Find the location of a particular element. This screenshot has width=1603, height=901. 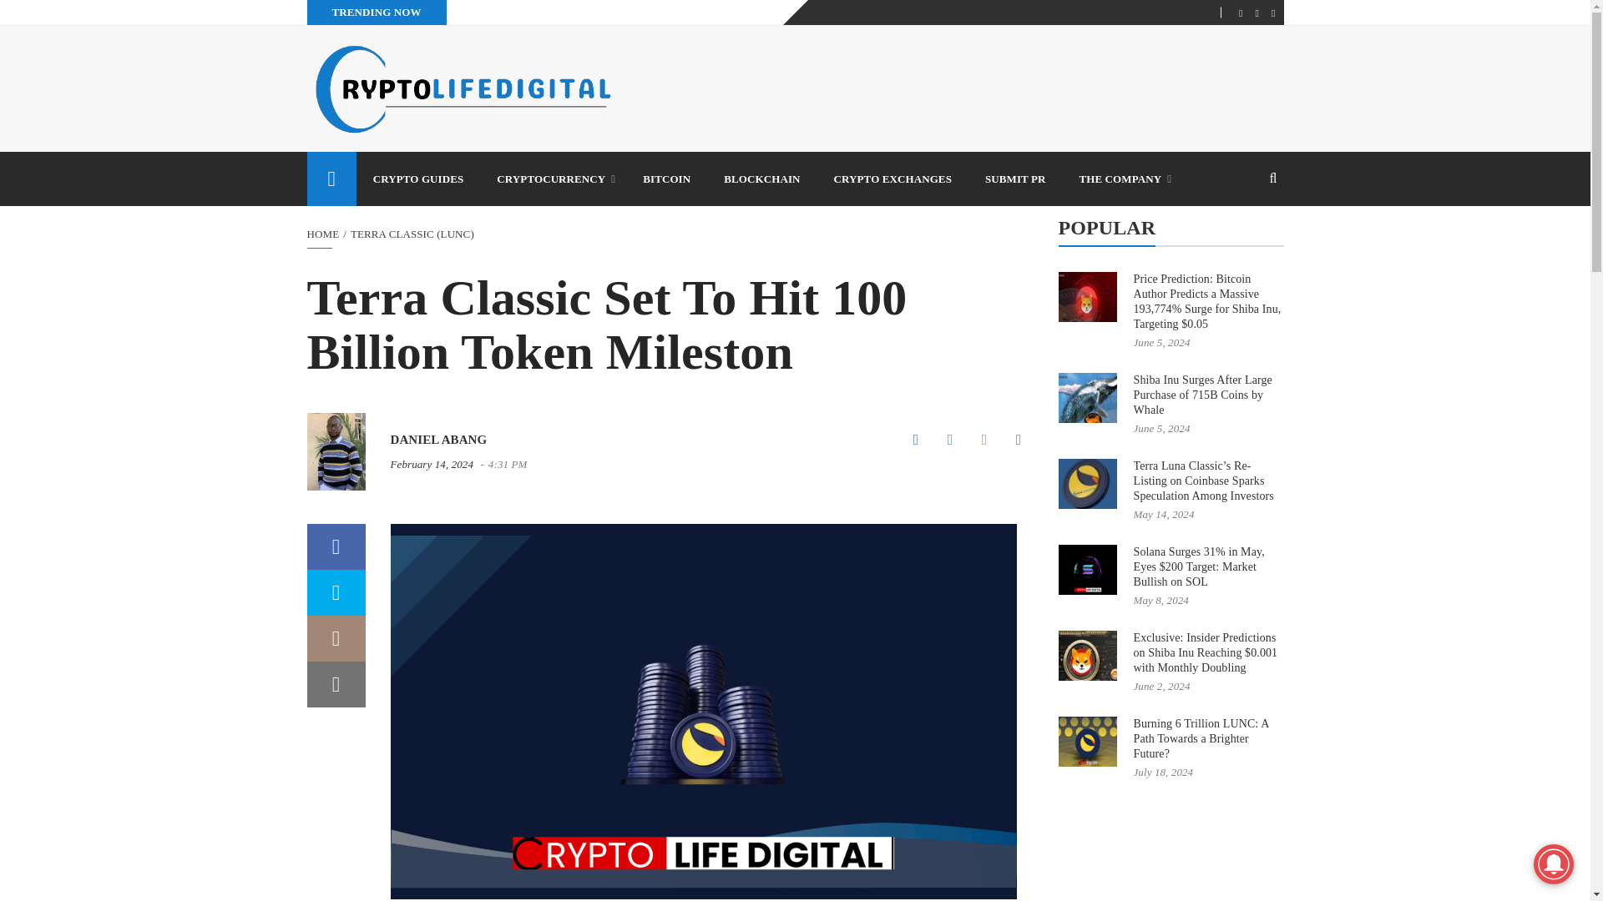

Home is located at coordinates (324, 234).